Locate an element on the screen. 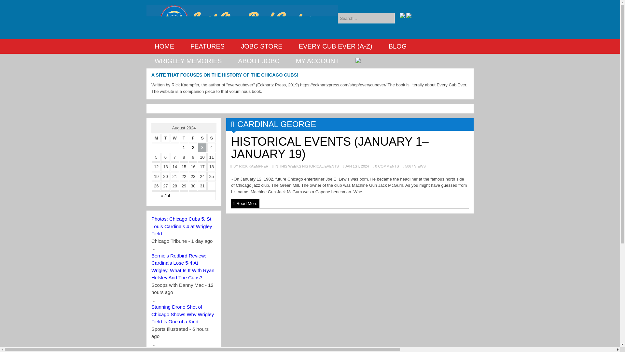 This screenshot has width=625, height=352. Tuesday is located at coordinates (165, 138).